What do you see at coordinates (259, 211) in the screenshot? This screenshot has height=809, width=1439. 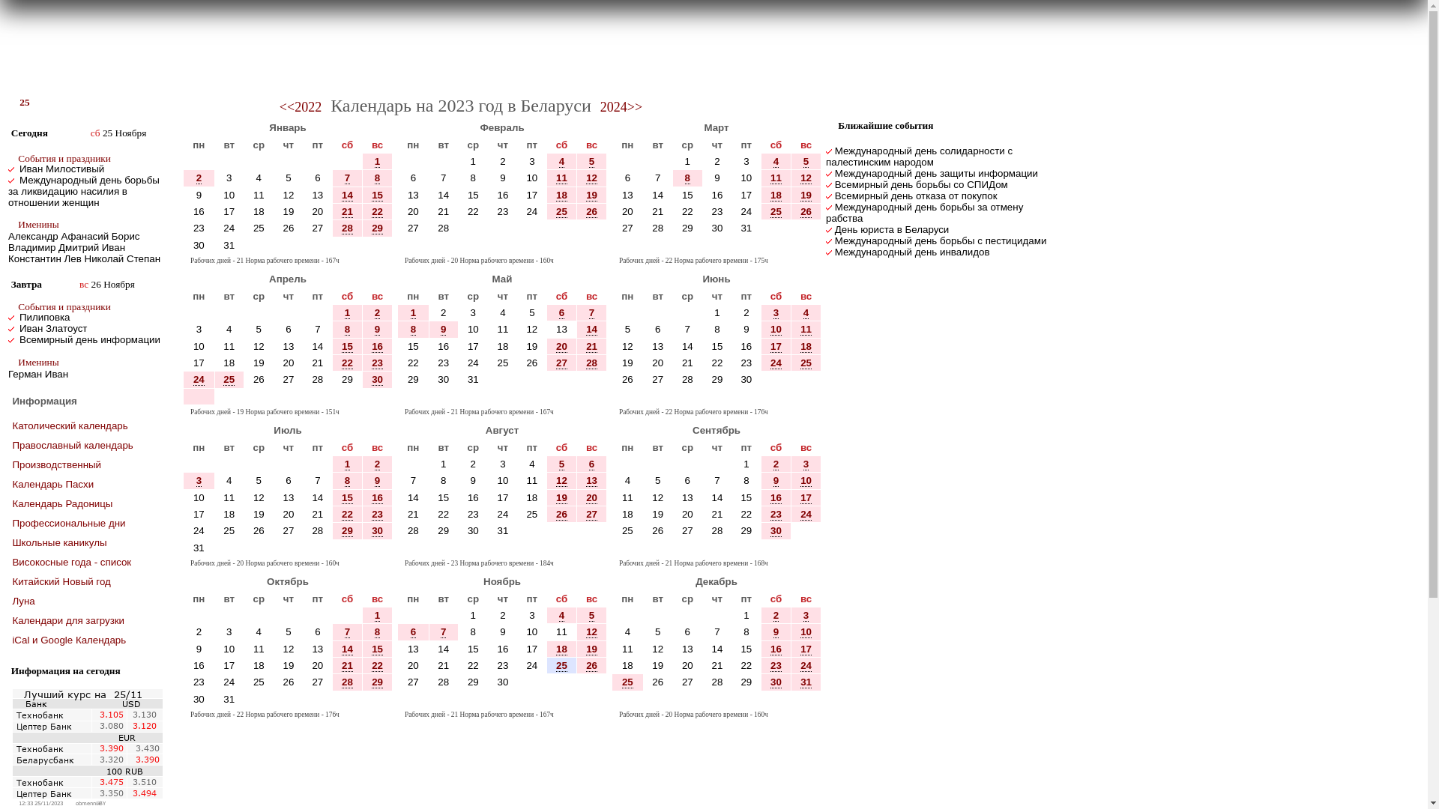 I see `18` at bounding box center [259, 211].